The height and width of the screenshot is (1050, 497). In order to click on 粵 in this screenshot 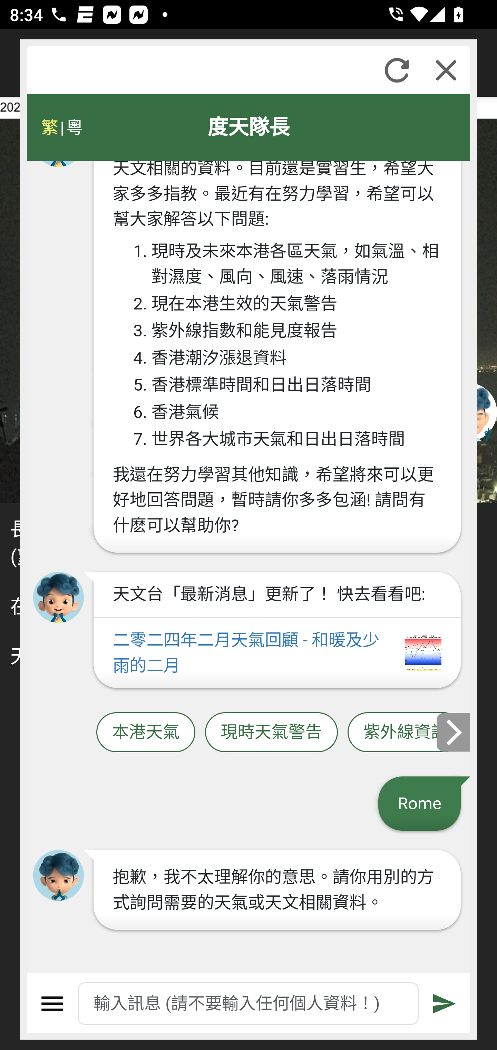, I will do `click(74, 127)`.